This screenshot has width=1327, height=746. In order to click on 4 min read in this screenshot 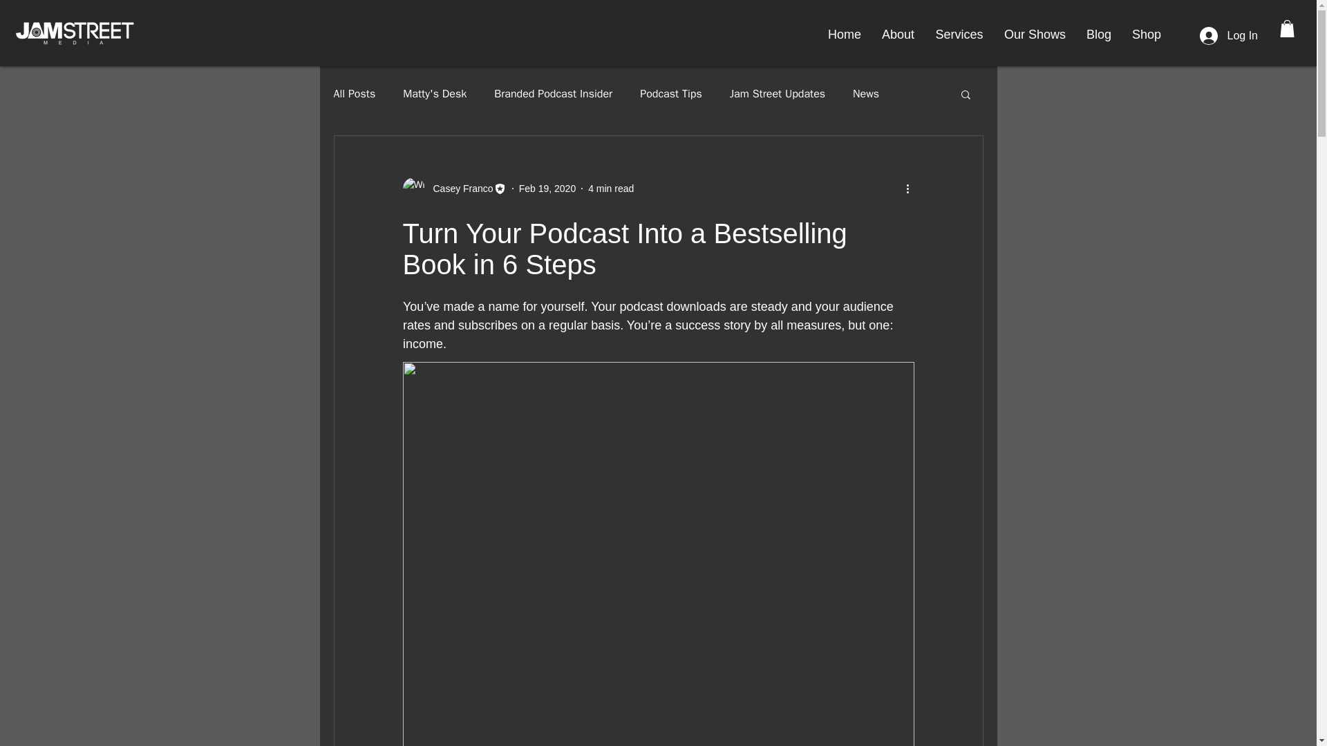, I will do `click(611, 187)`.